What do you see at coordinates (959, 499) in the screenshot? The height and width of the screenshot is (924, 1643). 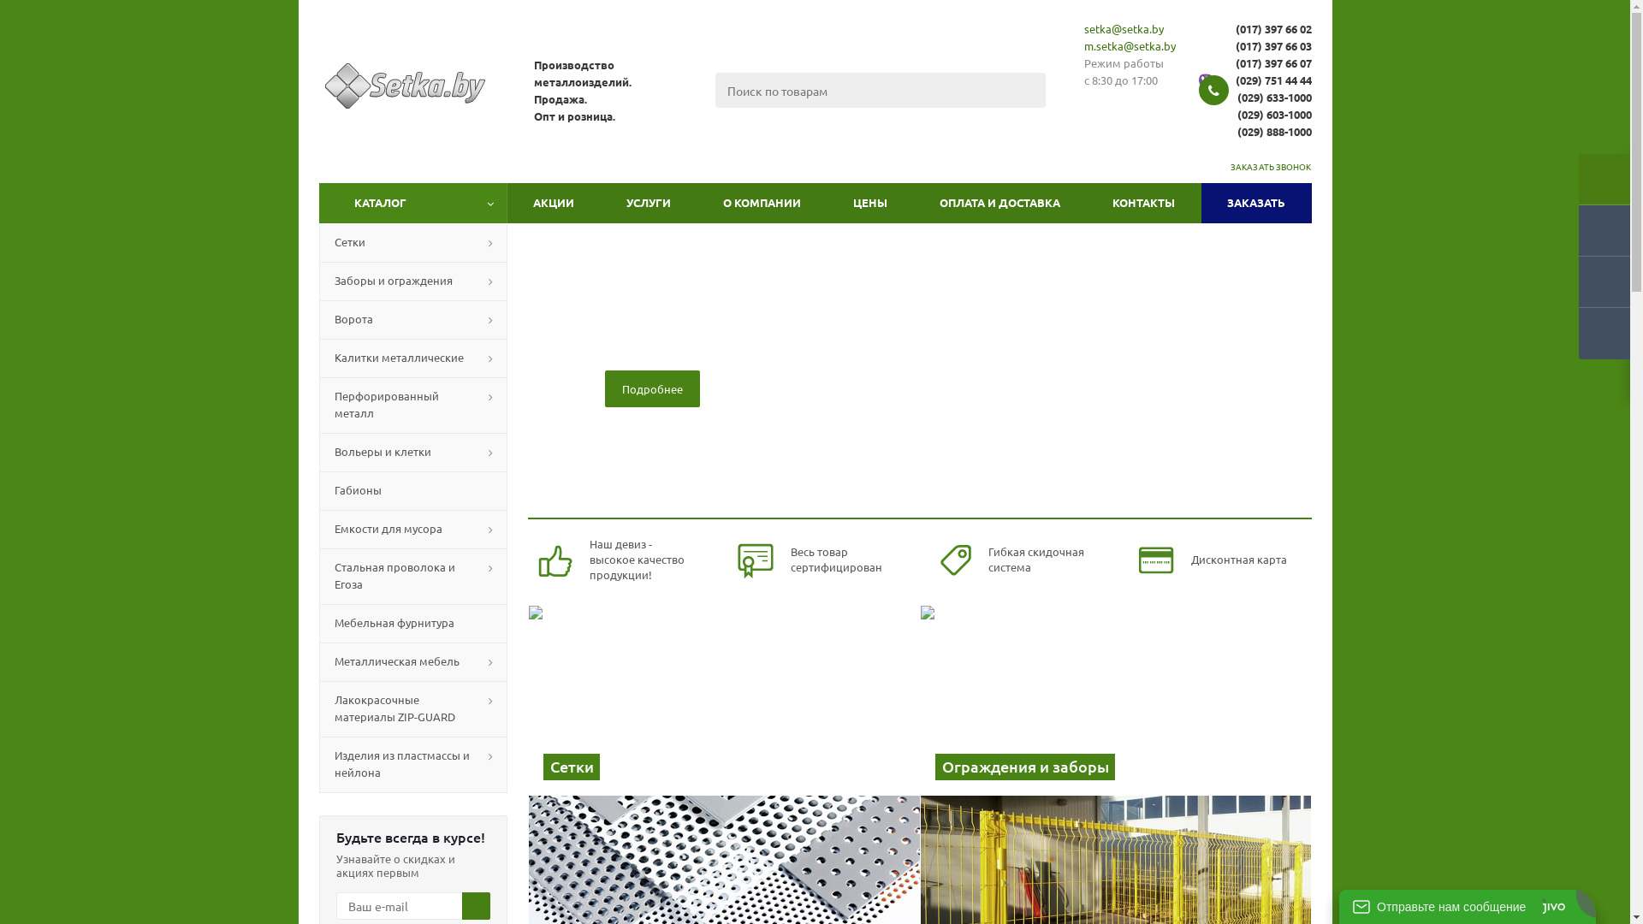 I see `8` at bounding box center [959, 499].